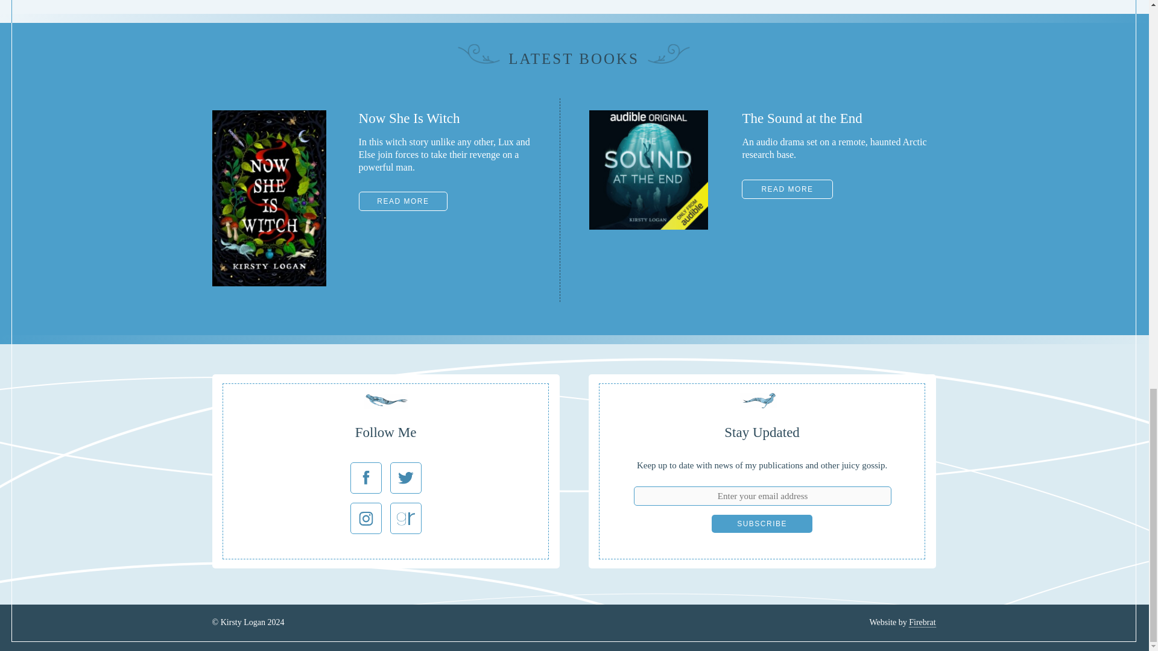 This screenshot has width=1158, height=651. Describe the element at coordinates (366, 518) in the screenshot. I see `Follow me on Instagram` at that location.